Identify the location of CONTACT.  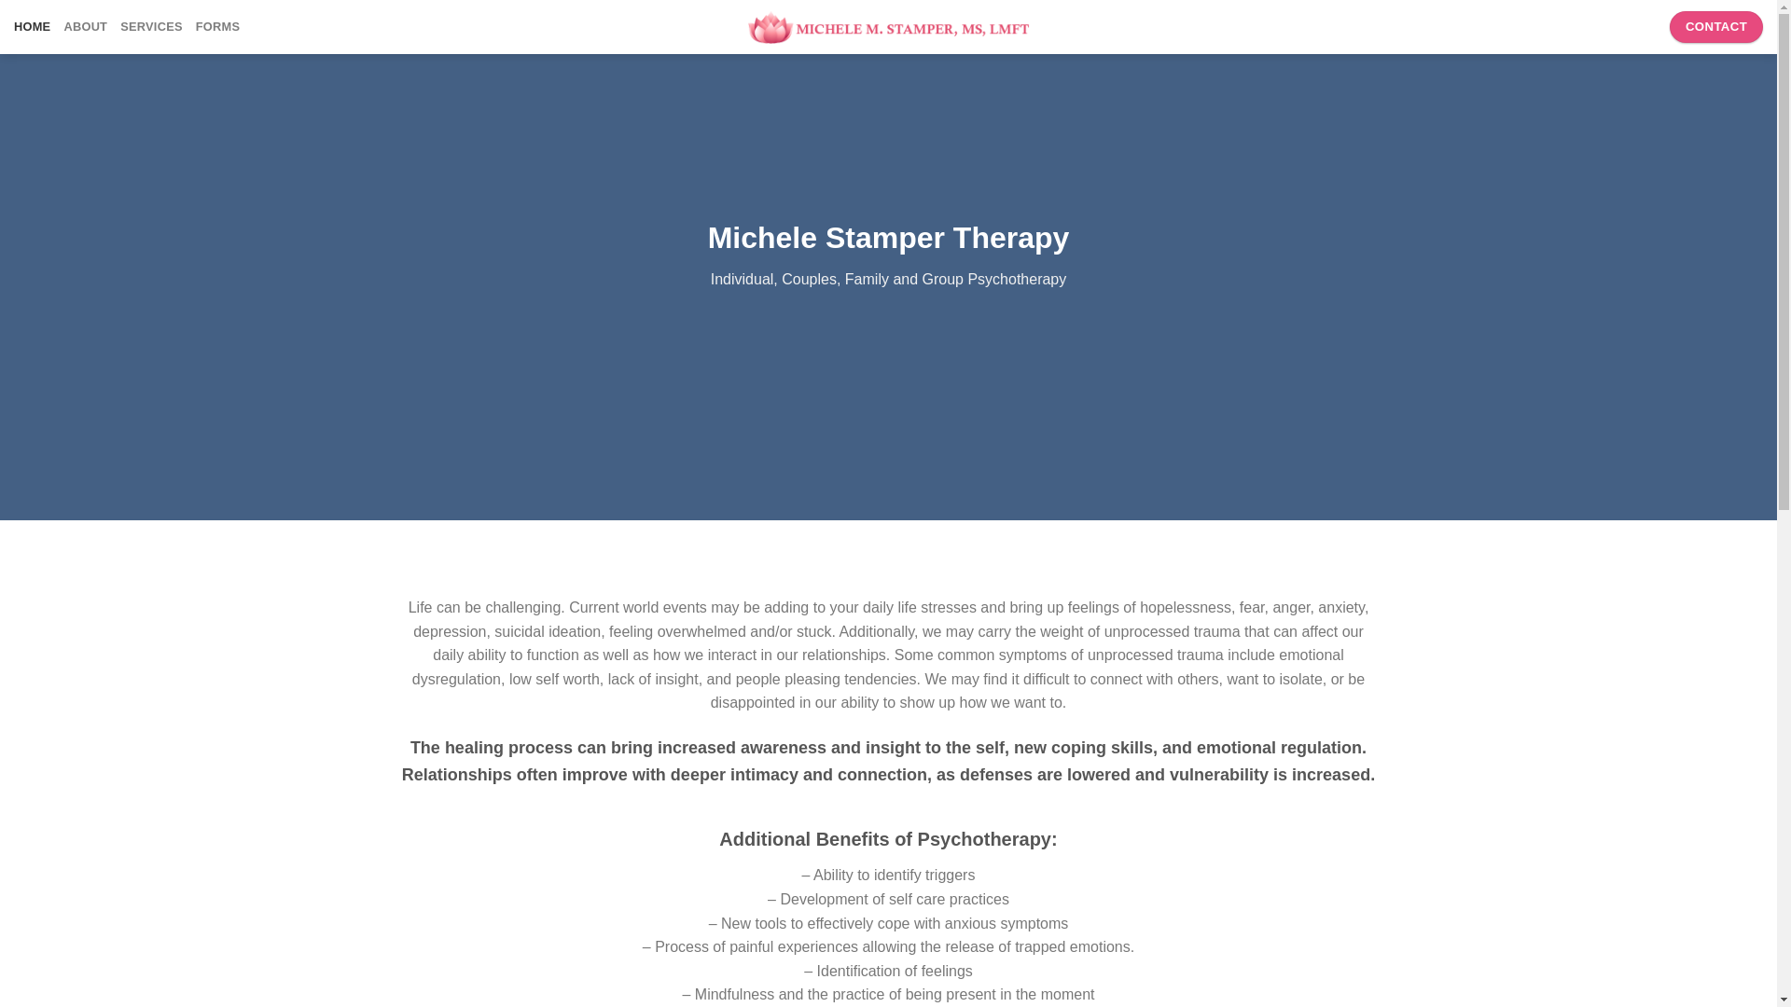
(1715, 26).